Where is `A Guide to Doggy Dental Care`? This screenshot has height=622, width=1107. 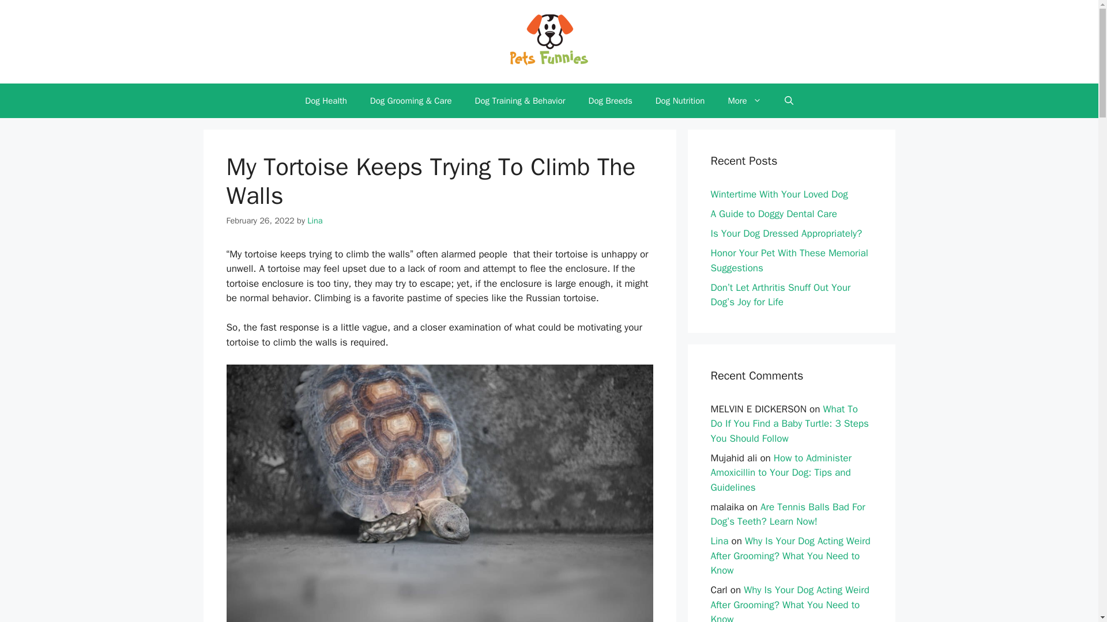
A Guide to Doggy Dental Care is located at coordinates (774, 214).